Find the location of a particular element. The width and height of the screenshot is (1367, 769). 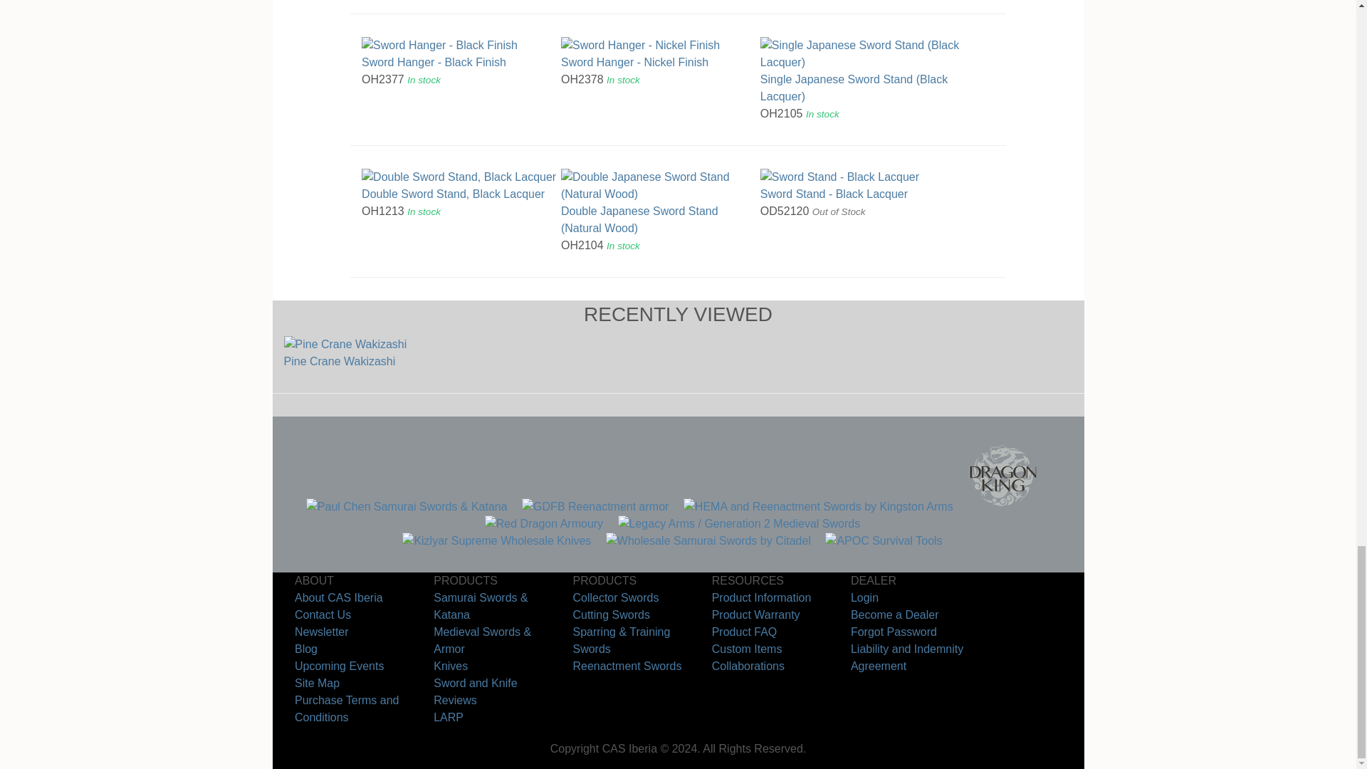

Paul Chen Hanwei Swords is located at coordinates (407, 507).